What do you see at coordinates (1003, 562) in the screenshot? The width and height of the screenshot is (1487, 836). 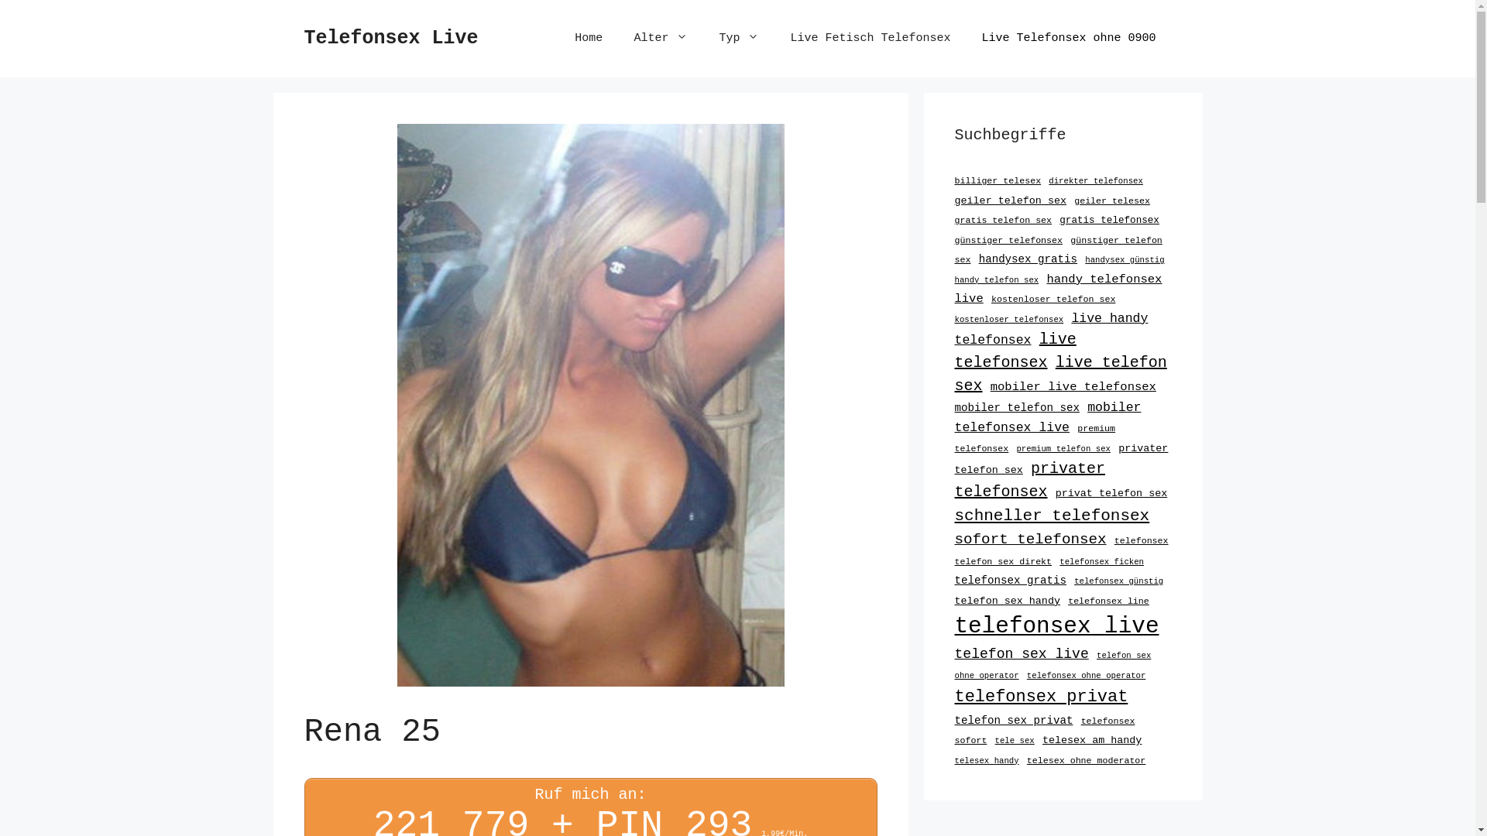 I see `telefon sex direkt` at bounding box center [1003, 562].